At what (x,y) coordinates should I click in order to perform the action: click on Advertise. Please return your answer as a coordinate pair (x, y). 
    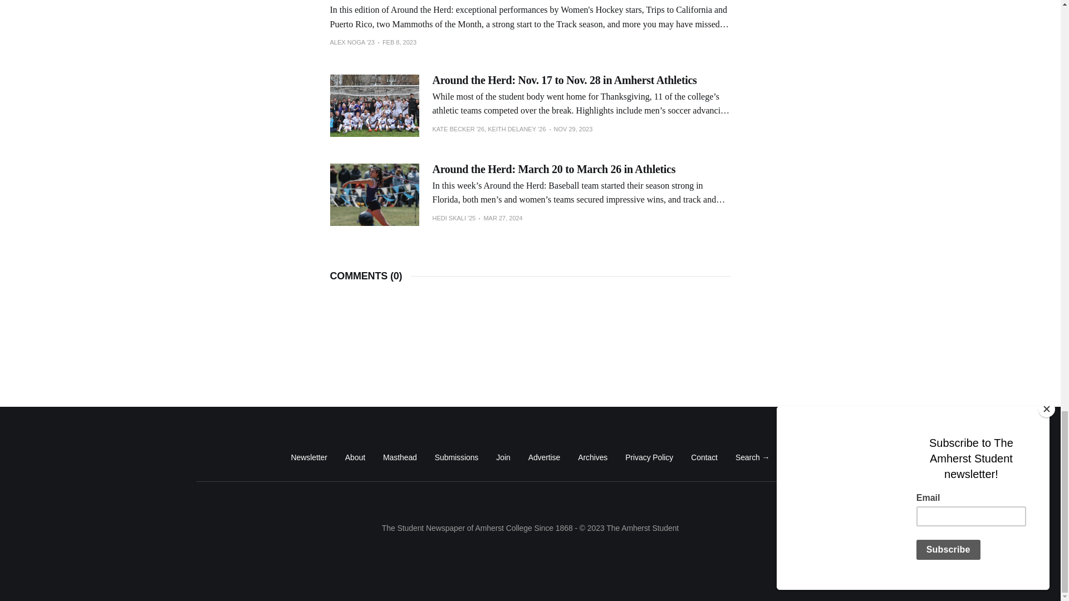
    Looking at the image, I should click on (544, 457).